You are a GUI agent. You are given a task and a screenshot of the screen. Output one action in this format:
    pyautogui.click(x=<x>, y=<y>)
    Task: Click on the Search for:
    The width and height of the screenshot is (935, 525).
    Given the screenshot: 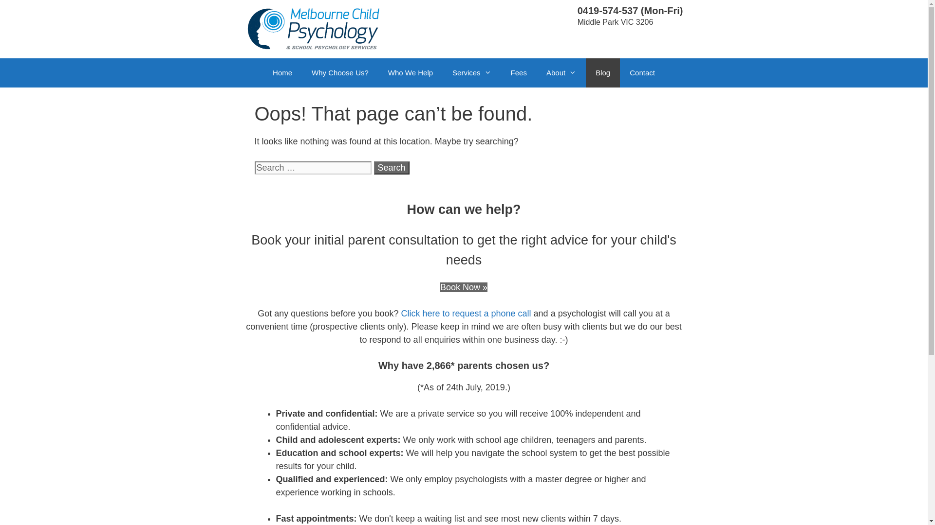 What is the action you would take?
    pyautogui.click(x=313, y=168)
    